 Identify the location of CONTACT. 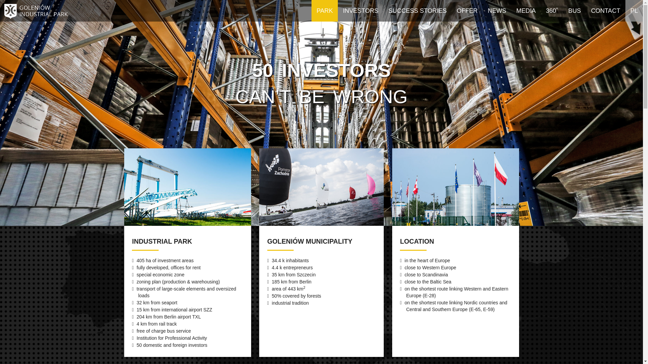
(605, 11).